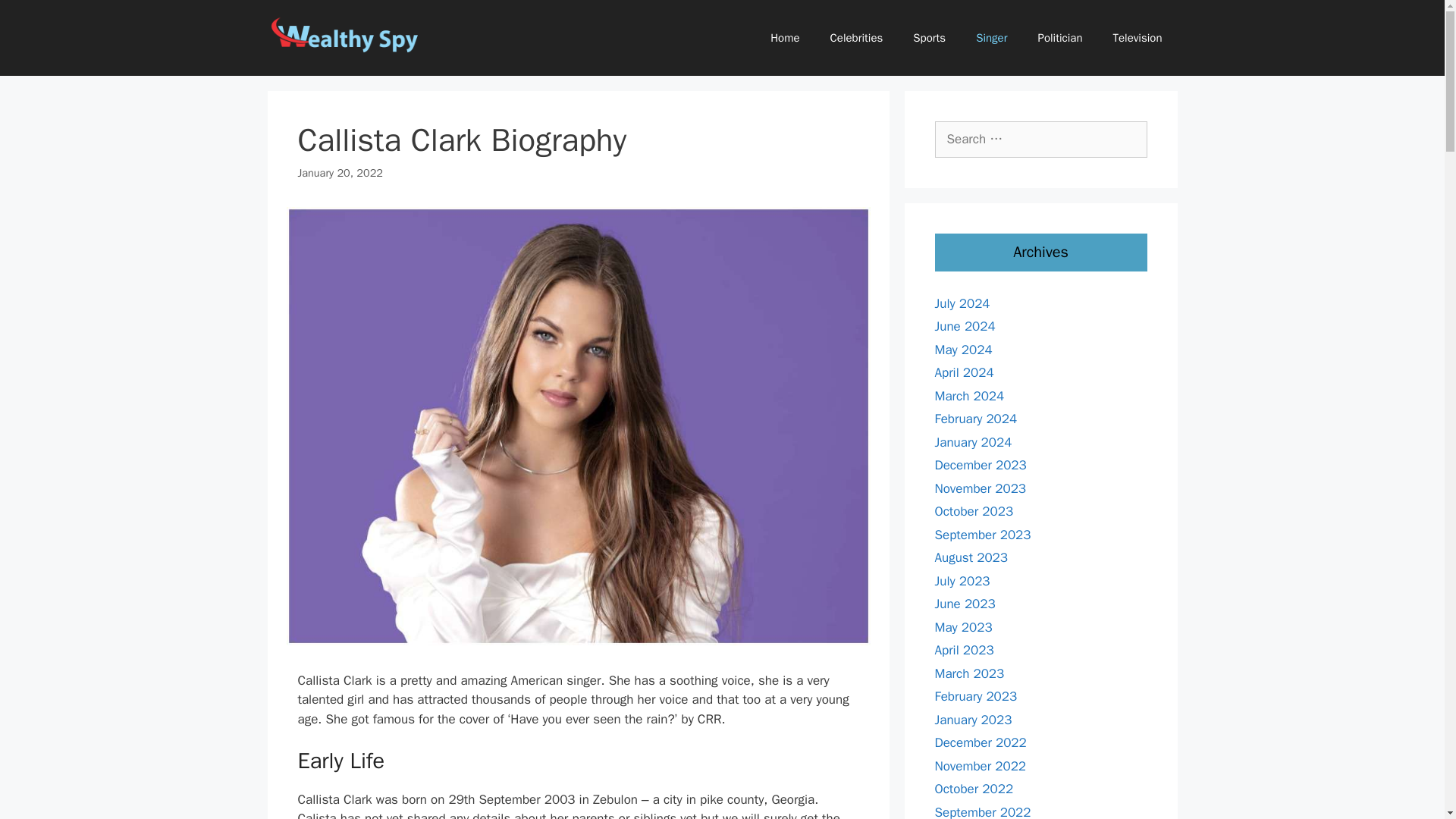  I want to click on Politician, so click(1059, 38).